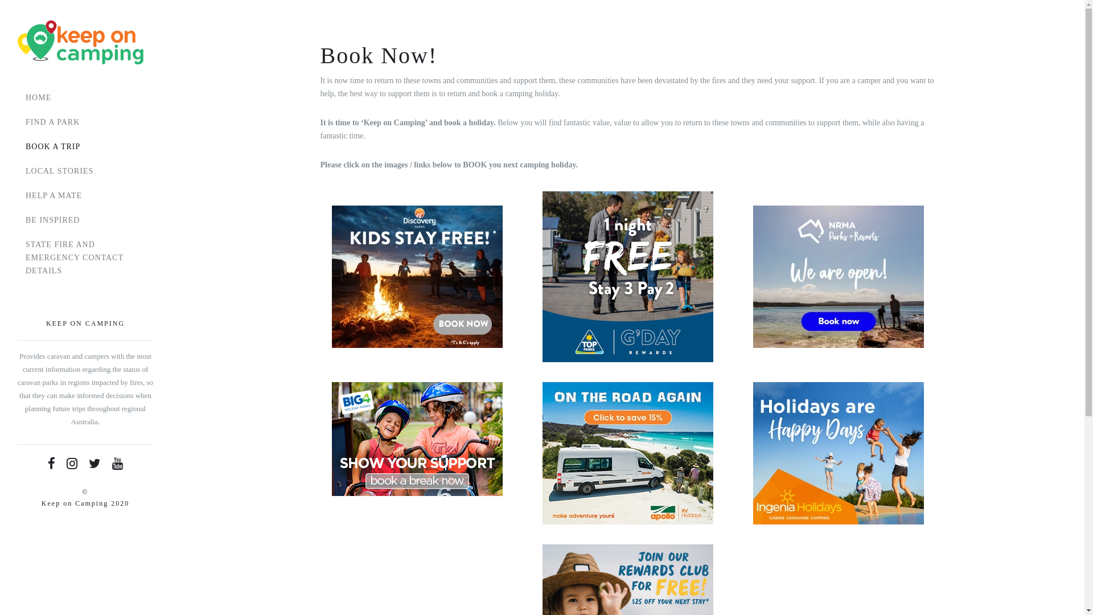 Image resolution: width=1093 pixels, height=615 pixels. I want to click on Kids Pedal Kart - MREC 300x250, so click(417, 439).